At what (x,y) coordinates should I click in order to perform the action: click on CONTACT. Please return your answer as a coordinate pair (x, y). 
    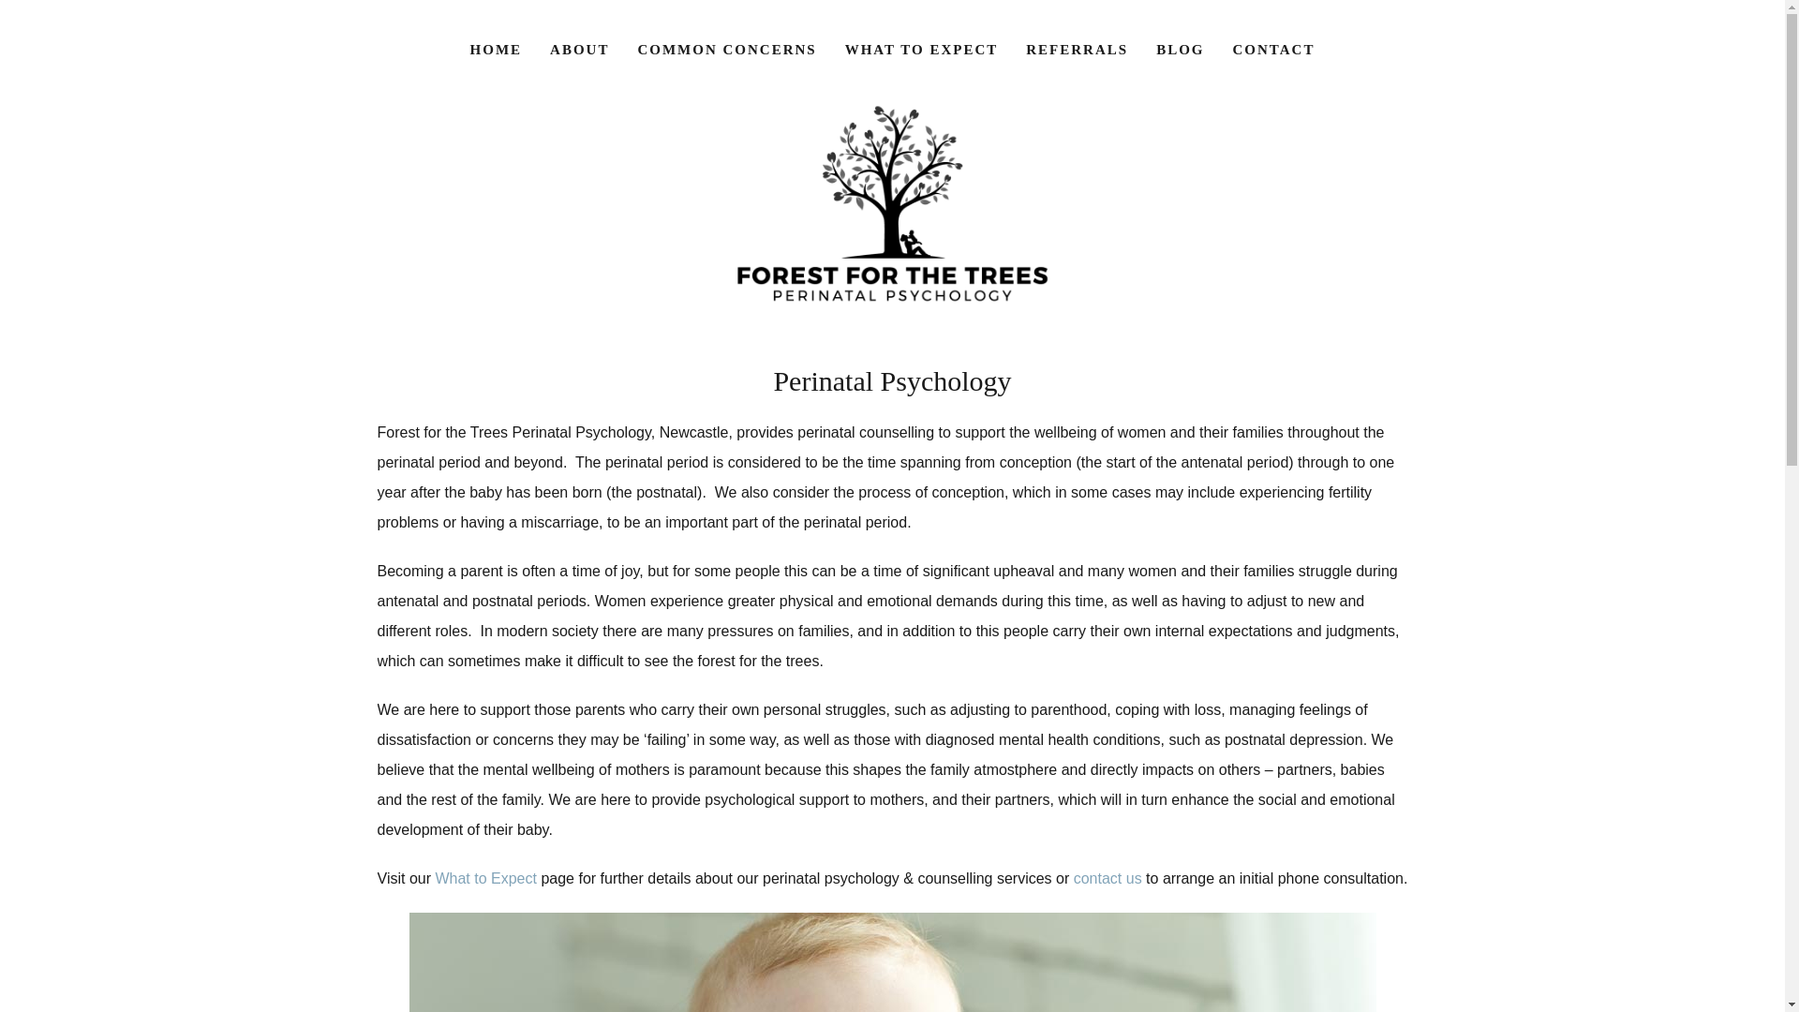
    Looking at the image, I should click on (1272, 50).